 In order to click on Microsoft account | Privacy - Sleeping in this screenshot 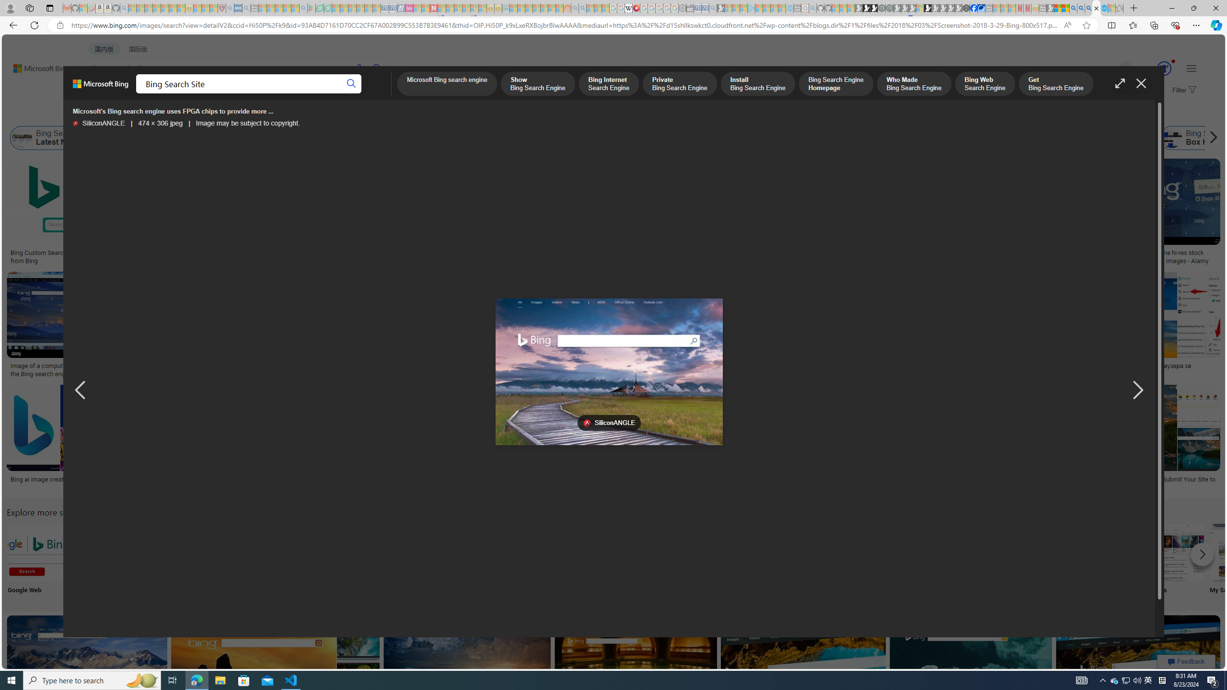, I will do `click(743, 8)`.